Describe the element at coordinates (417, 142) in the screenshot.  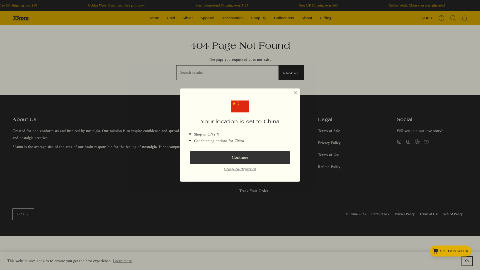
I see `Pinterest` at that location.